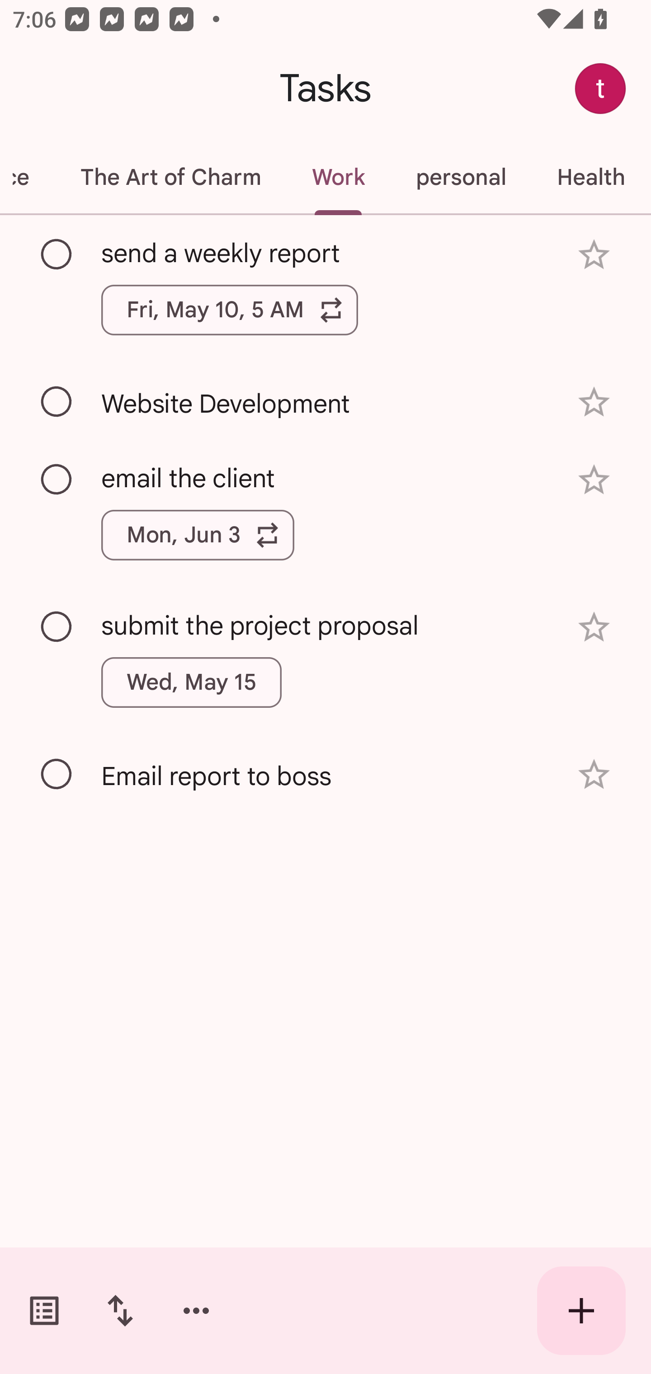  Describe the element at coordinates (196, 1311) in the screenshot. I see `More options` at that location.